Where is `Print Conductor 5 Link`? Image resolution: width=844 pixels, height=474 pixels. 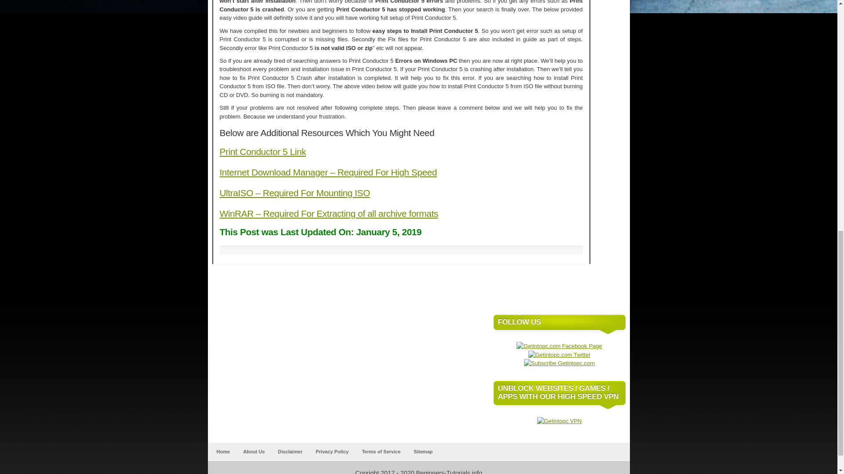
Print Conductor 5 Link is located at coordinates (263, 151).